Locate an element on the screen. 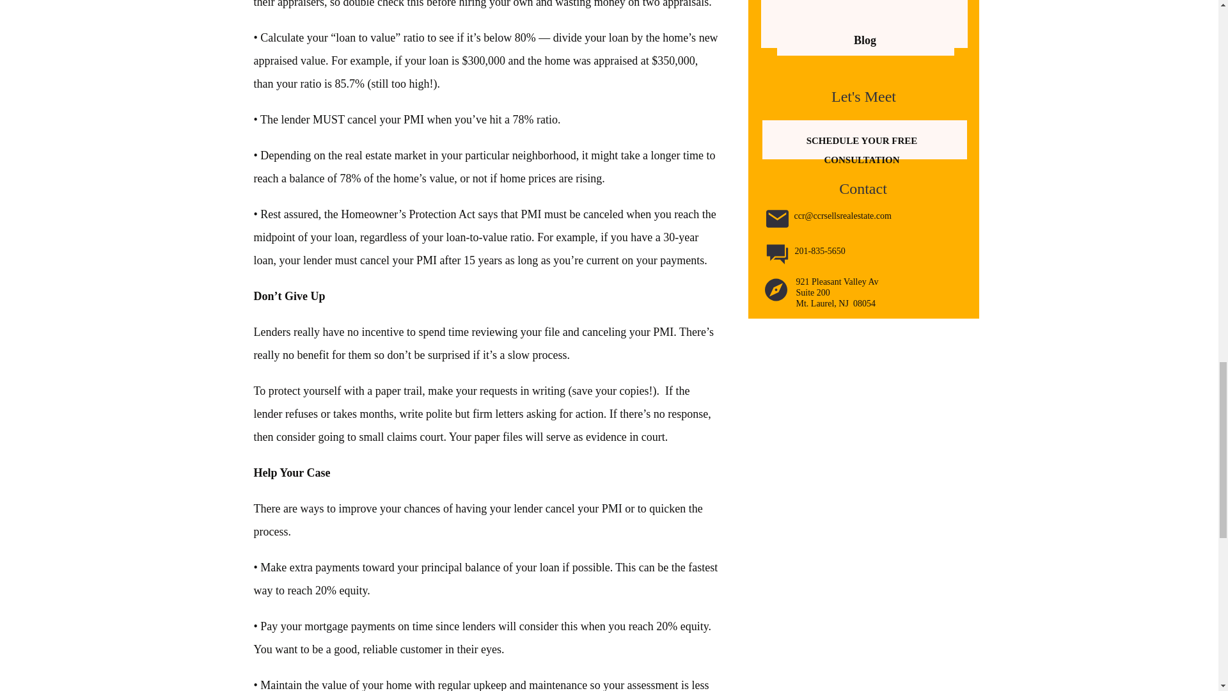 The image size is (1228, 691). SCHEDULE YOUR FREE CONSULTATION is located at coordinates (862, 138).